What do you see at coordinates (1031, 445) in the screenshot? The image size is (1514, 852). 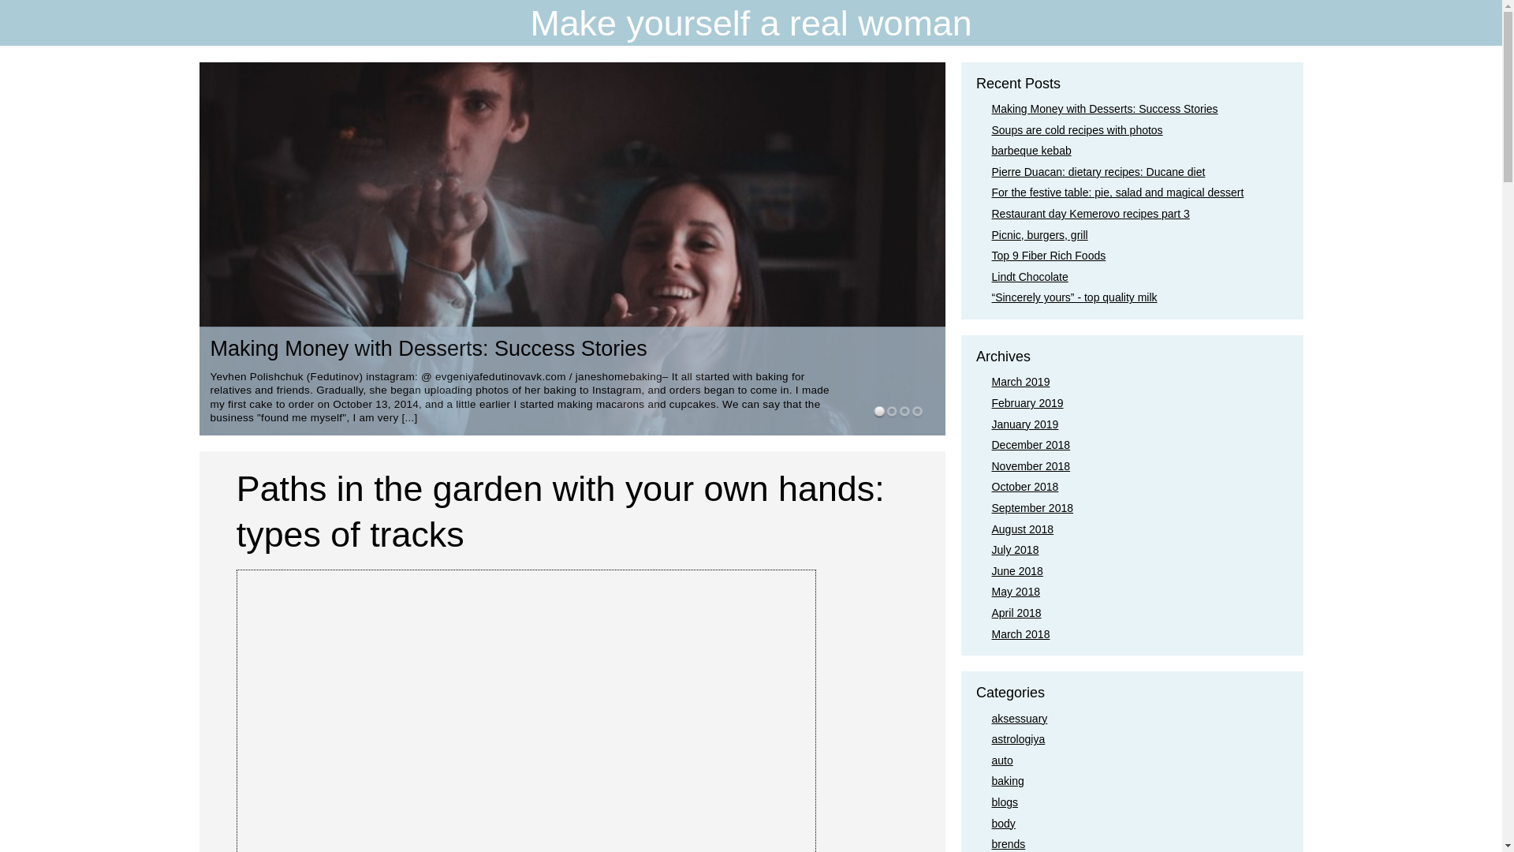 I see `December 2018` at bounding box center [1031, 445].